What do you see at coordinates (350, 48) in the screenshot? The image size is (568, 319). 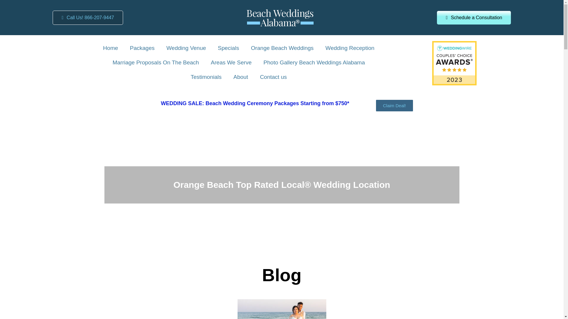 I see `Wedding Reception` at bounding box center [350, 48].